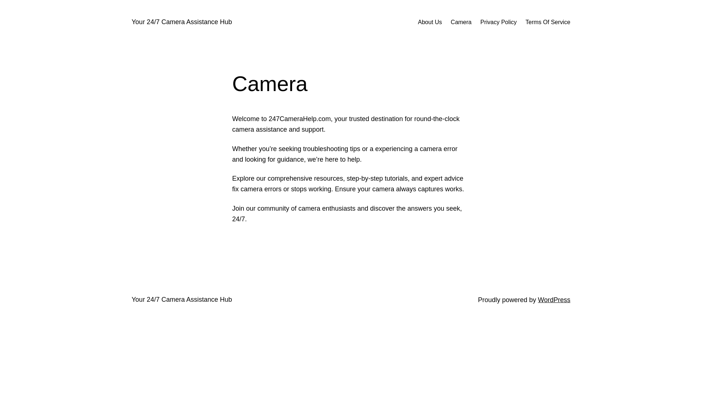 The width and height of the screenshot is (702, 395). I want to click on Your 24/7 Camera Assistance Hub, so click(182, 22).